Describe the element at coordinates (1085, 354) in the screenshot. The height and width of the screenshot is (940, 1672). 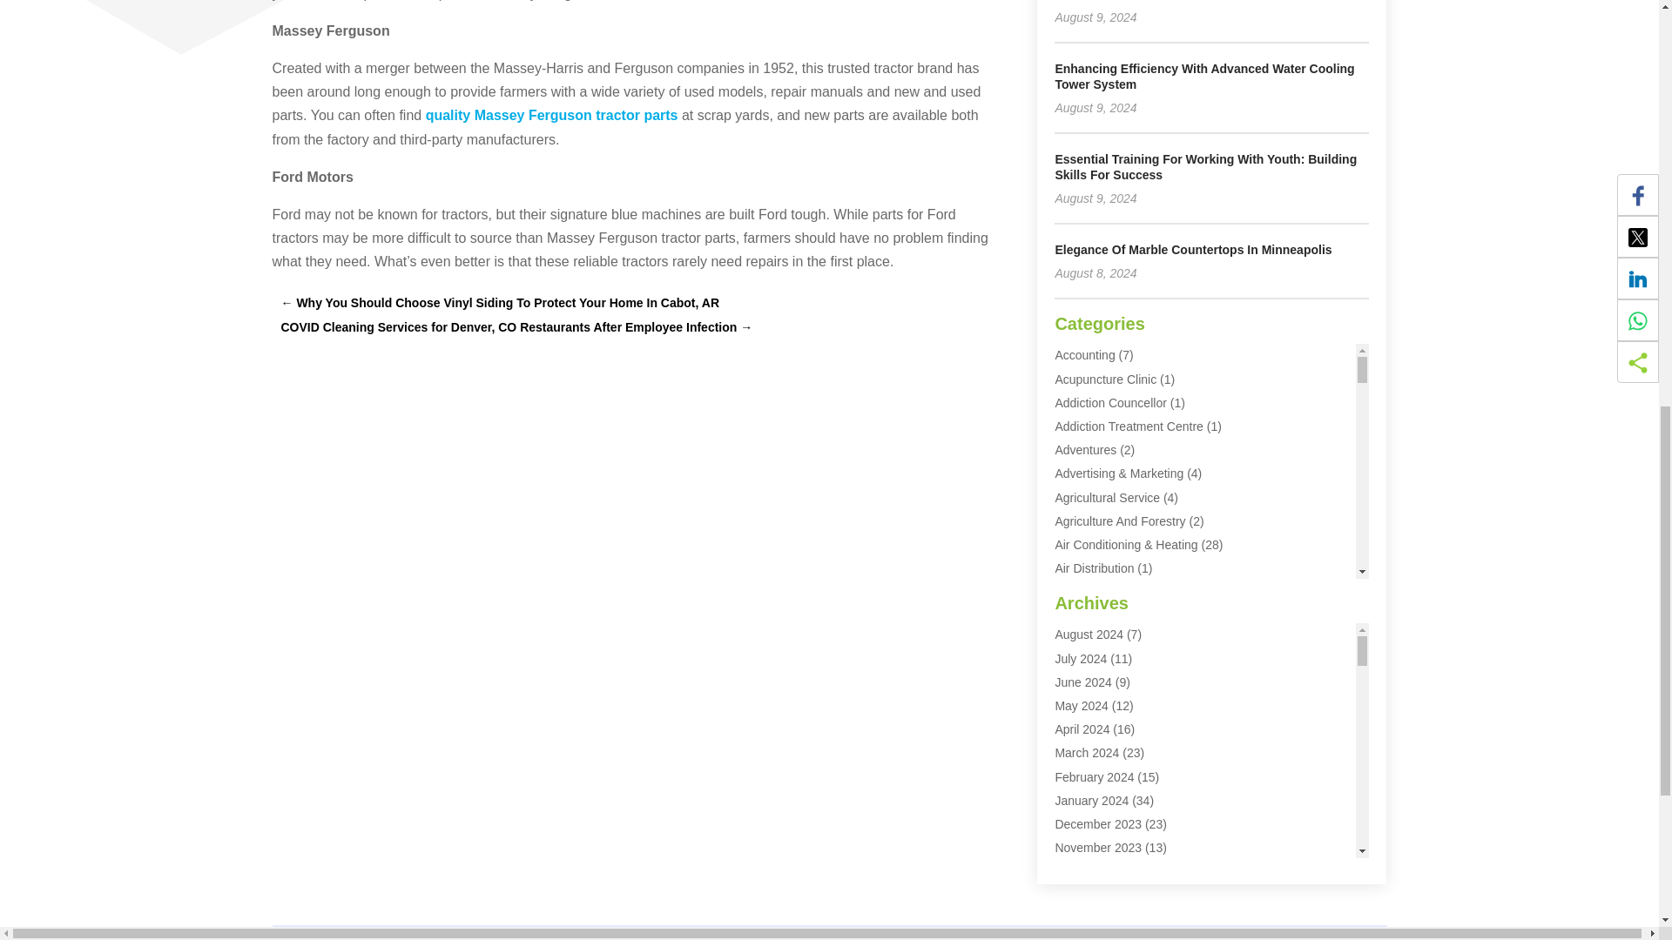
I see `Accounting` at that location.